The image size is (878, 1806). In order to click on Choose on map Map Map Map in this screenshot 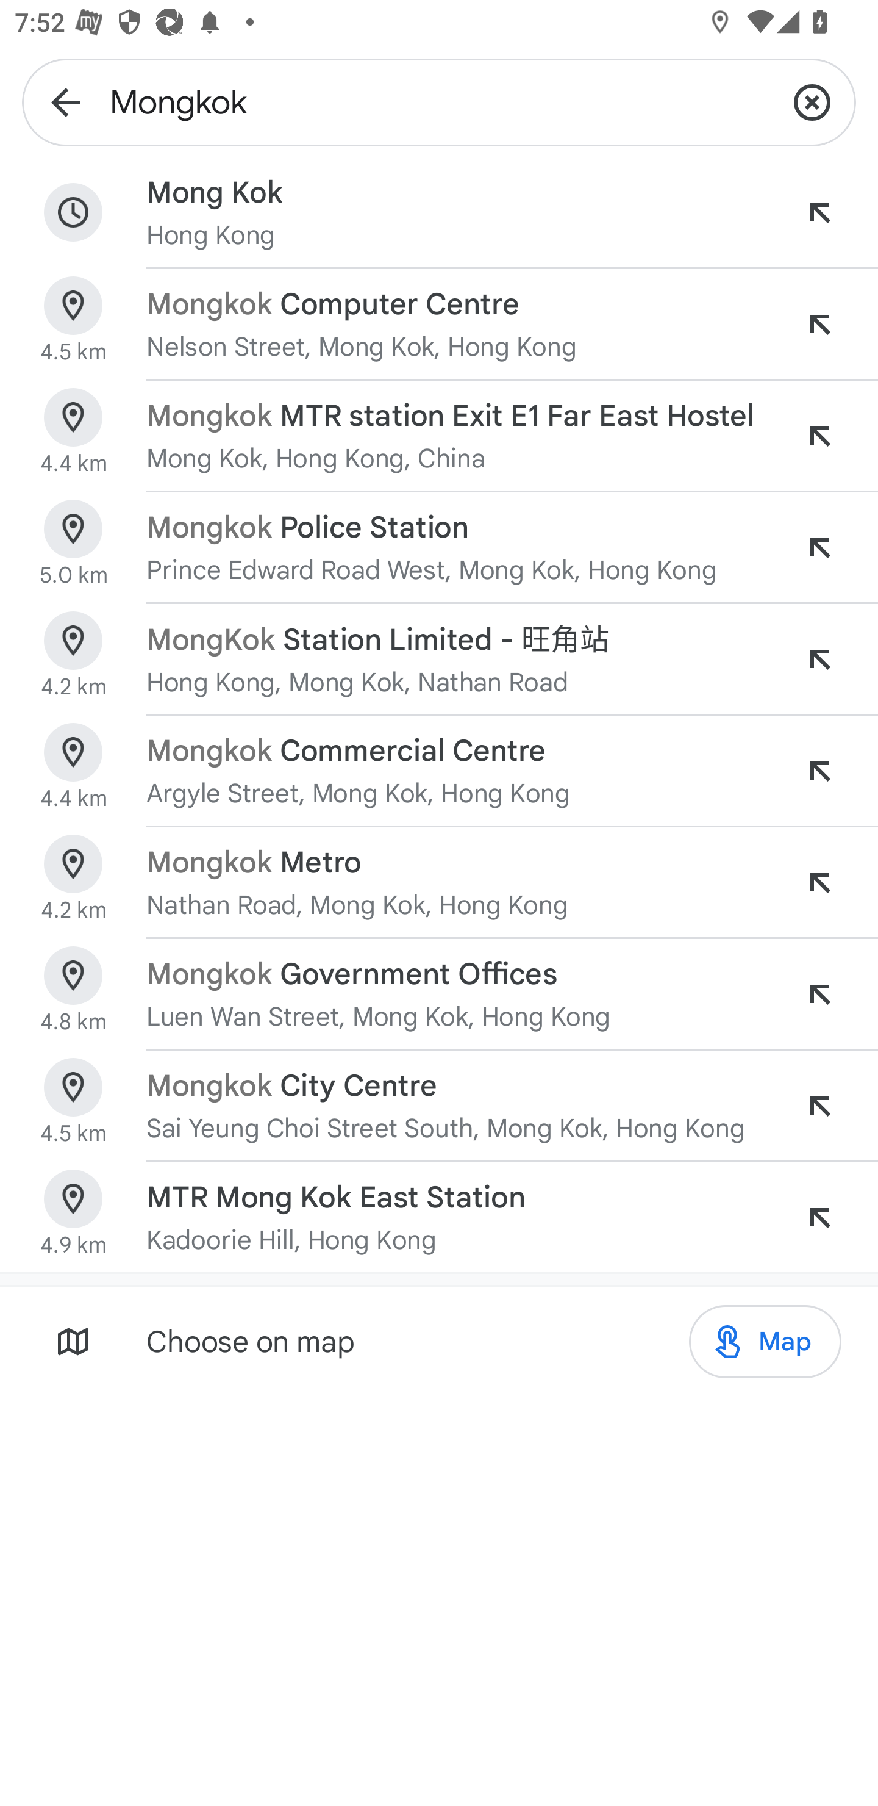, I will do `click(439, 1341)`.